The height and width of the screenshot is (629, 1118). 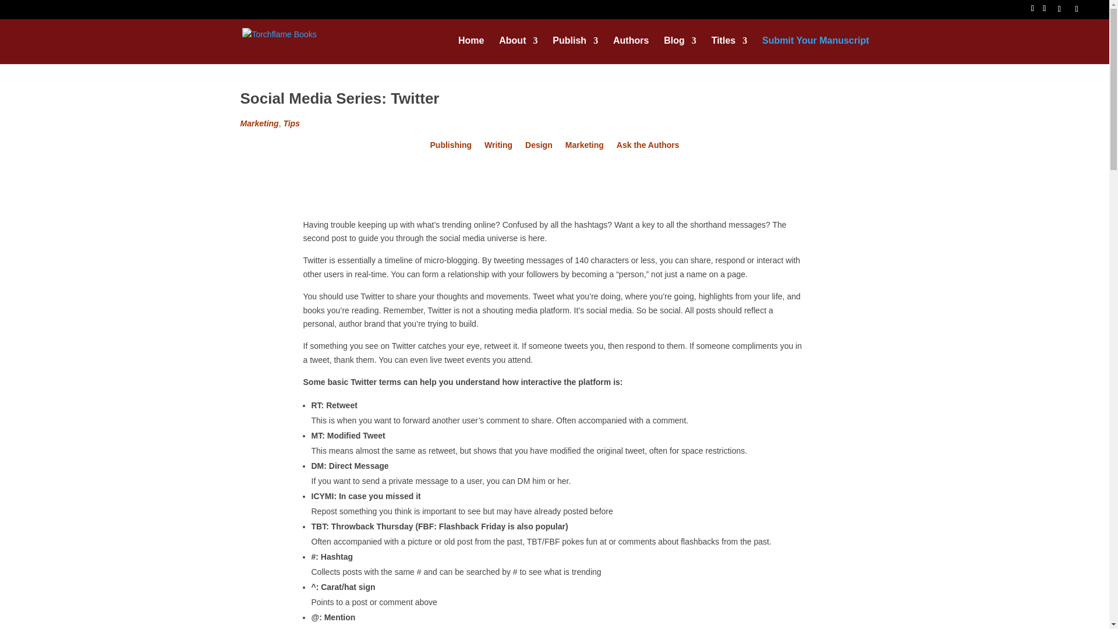 What do you see at coordinates (518, 50) in the screenshot?
I see `About` at bounding box center [518, 50].